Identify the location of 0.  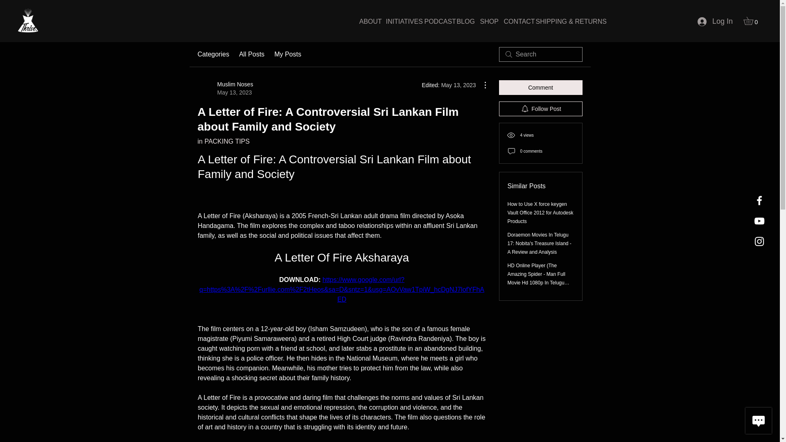
(752, 20).